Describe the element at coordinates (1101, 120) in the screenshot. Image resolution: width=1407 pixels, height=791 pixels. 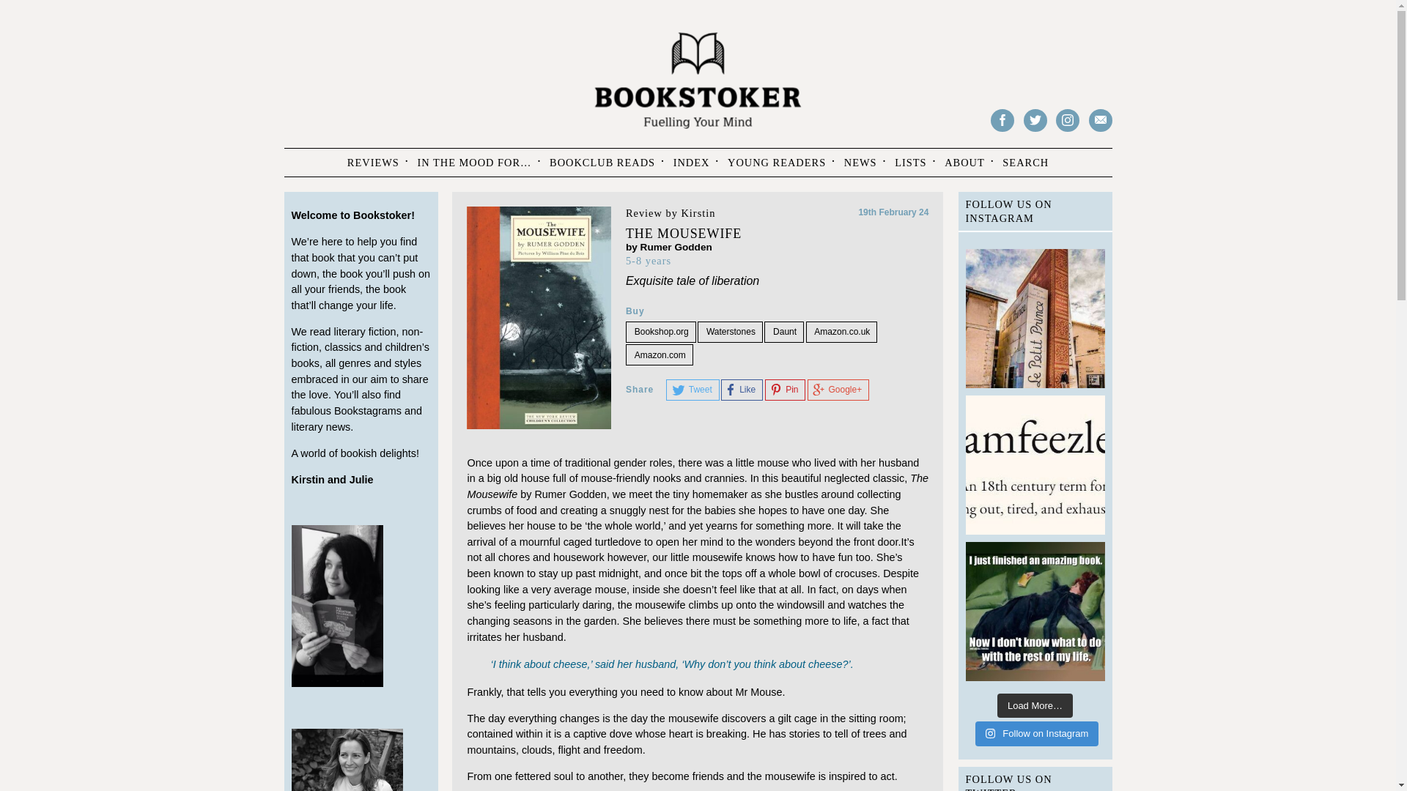
I see `Drop us an email` at that location.